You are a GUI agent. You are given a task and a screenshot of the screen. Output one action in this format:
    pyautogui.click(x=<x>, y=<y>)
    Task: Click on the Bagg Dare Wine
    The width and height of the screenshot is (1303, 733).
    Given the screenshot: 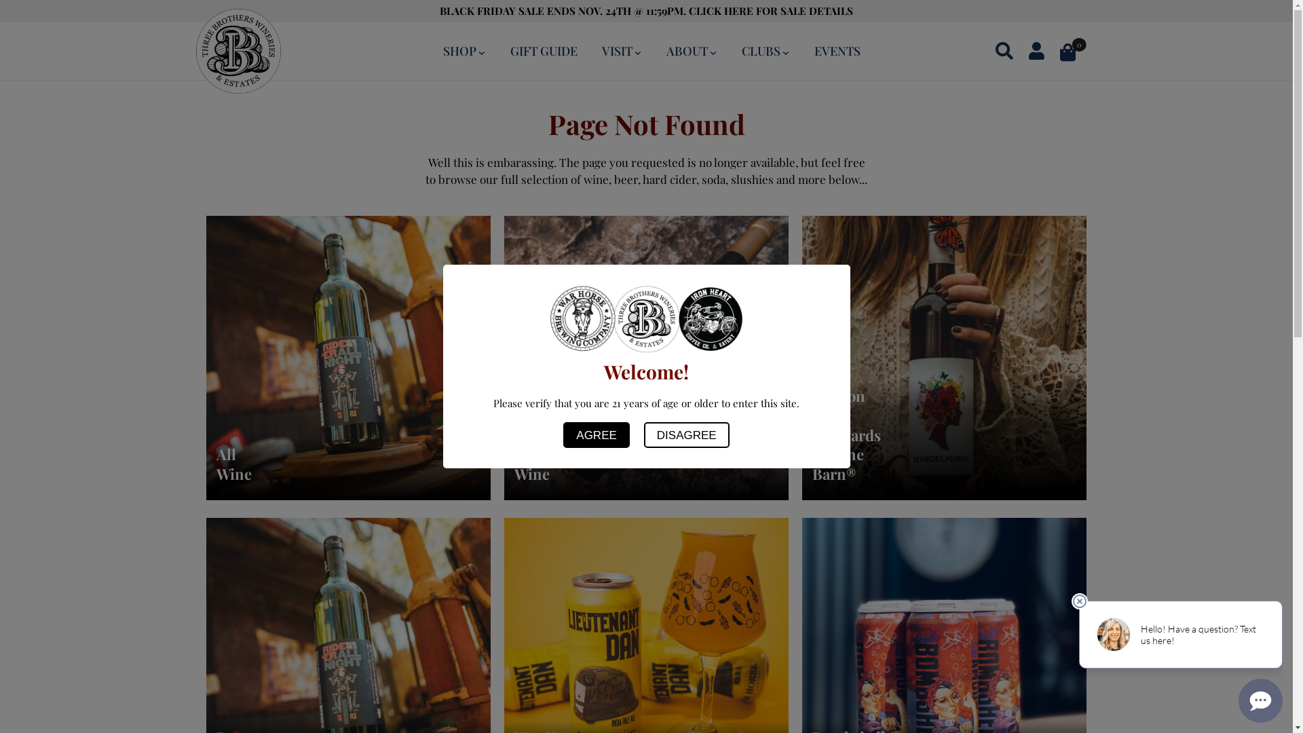 What is the action you would take?
    pyautogui.click(x=349, y=659)
    